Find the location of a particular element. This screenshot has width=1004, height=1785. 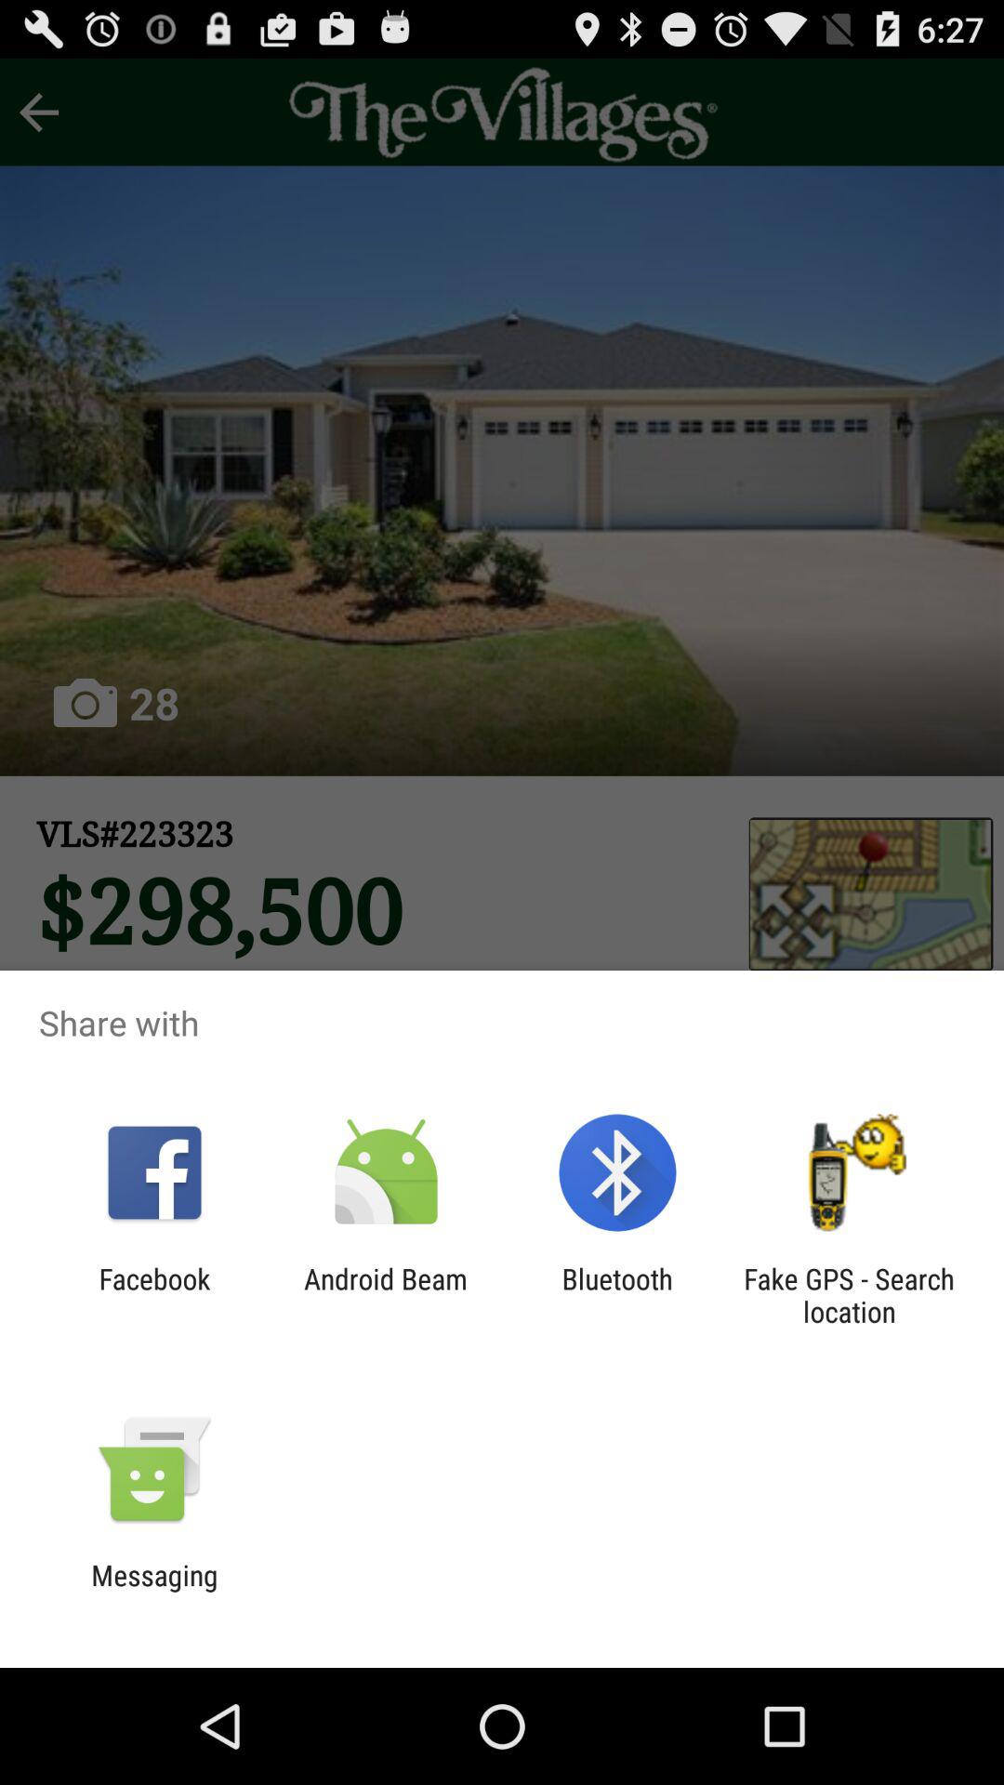

flip to android beam is located at coordinates (385, 1295).